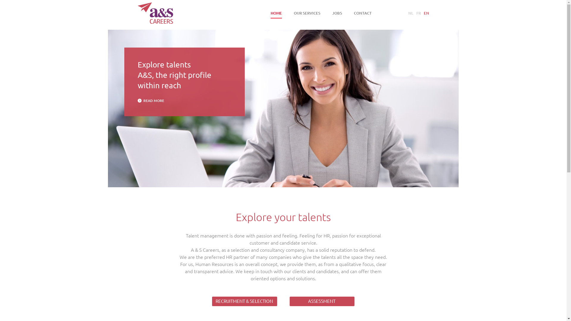 This screenshot has height=321, width=571. I want to click on NL, so click(411, 13).